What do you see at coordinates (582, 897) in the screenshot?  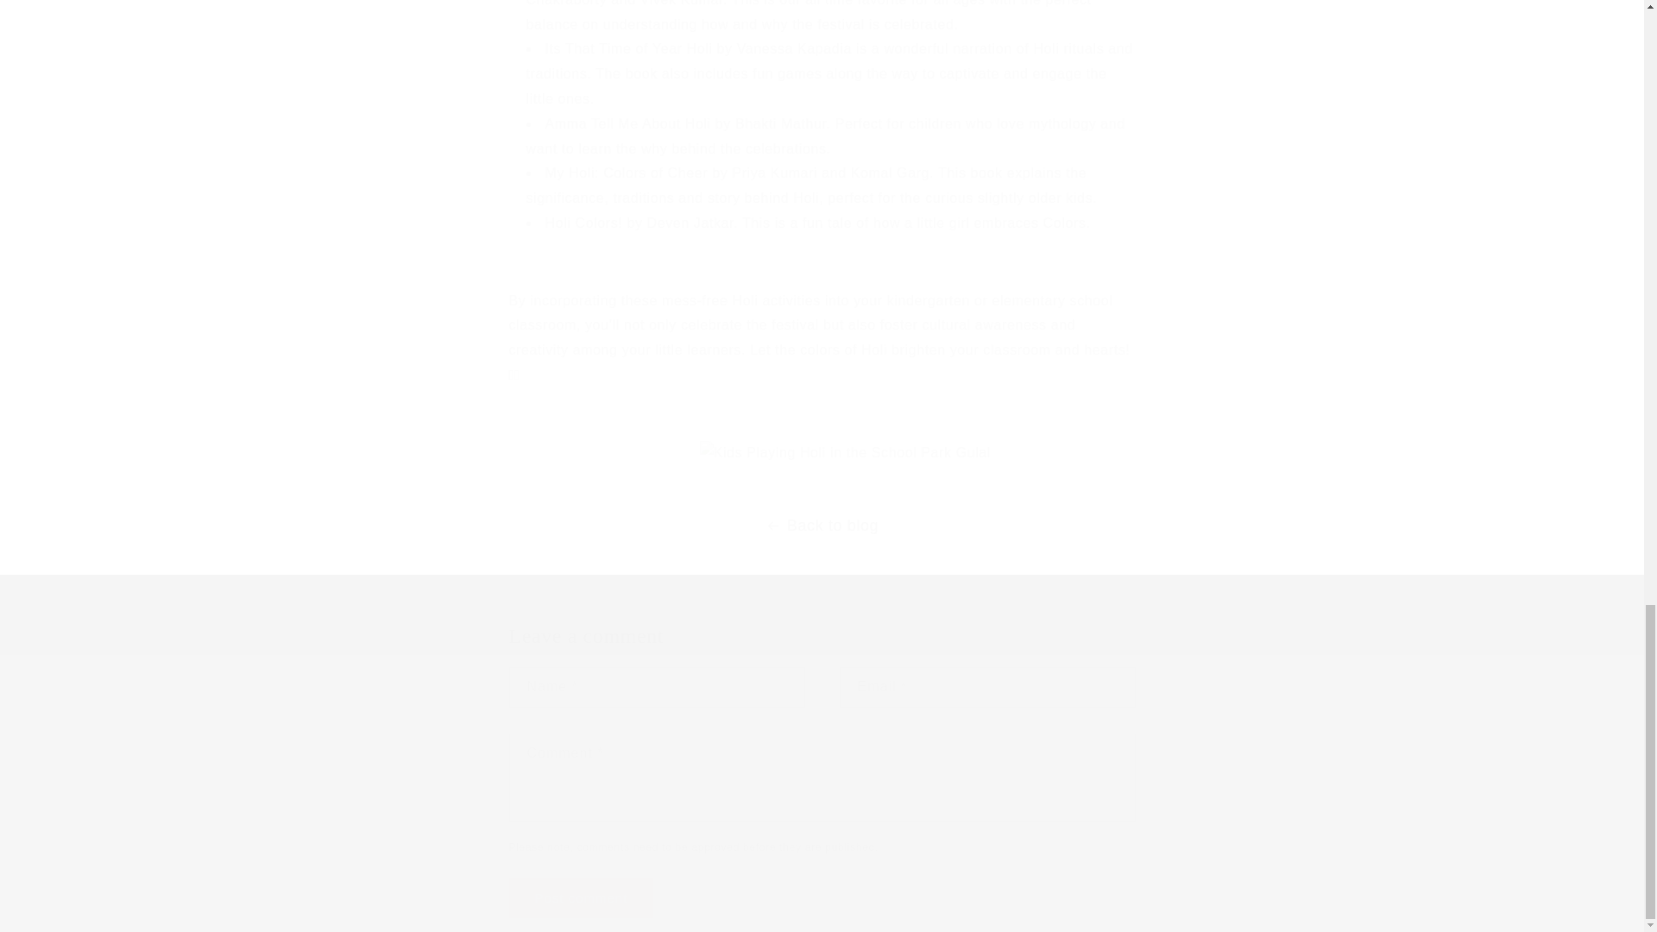 I see `Post comment` at bounding box center [582, 897].